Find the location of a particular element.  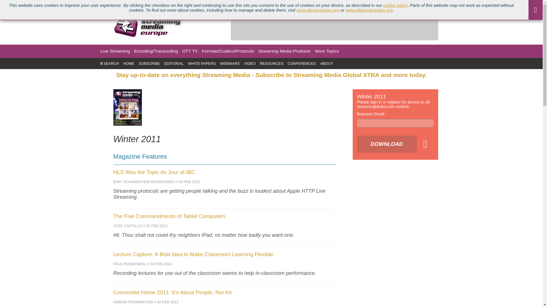

SUBSCRIBE is located at coordinates (149, 64).